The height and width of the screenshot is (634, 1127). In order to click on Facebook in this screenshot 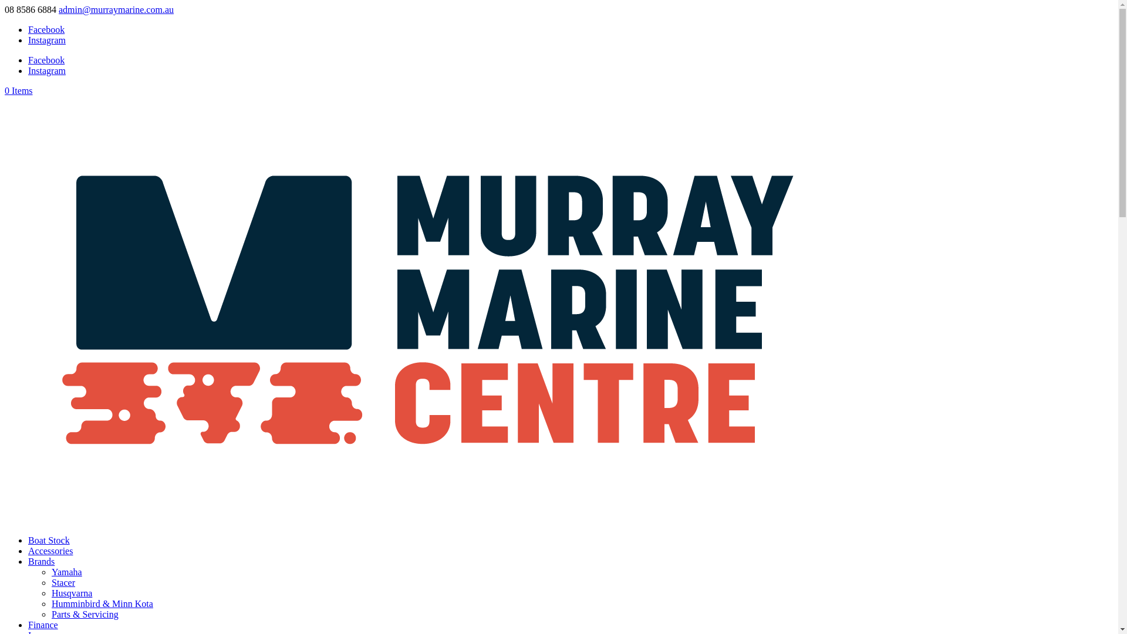, I will do `click(46, 29)`.